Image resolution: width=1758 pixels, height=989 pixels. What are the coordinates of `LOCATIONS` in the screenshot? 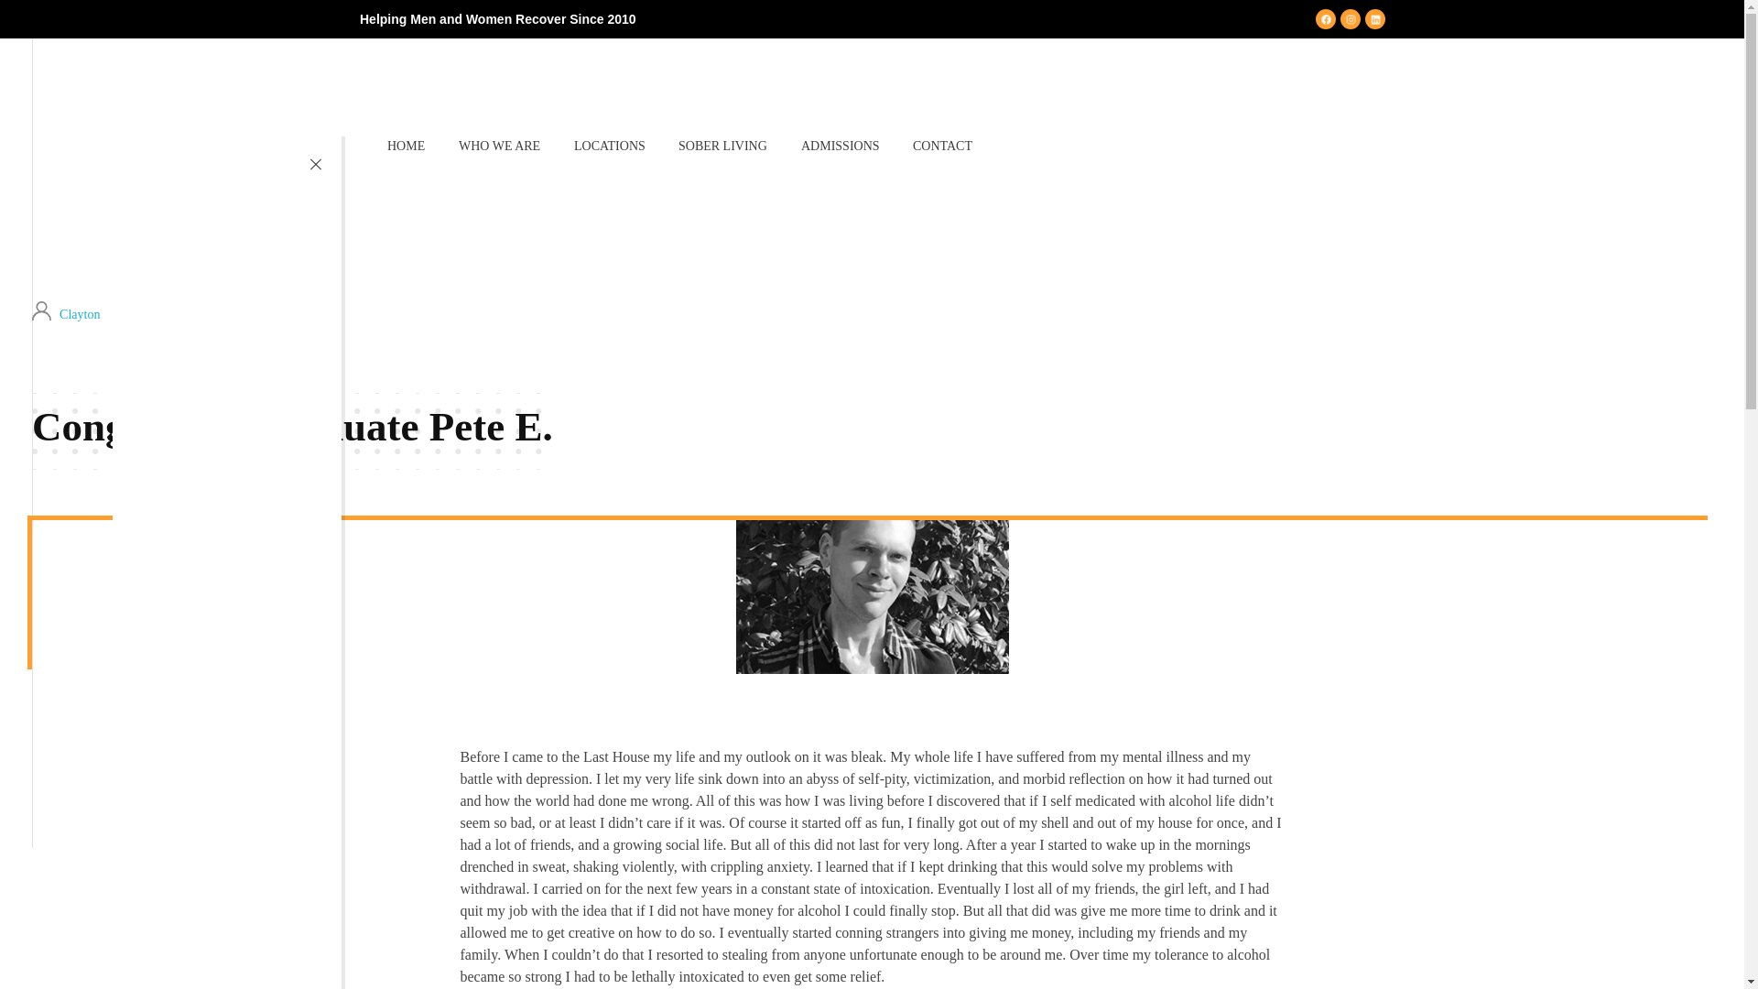 It's located at (610, 146).